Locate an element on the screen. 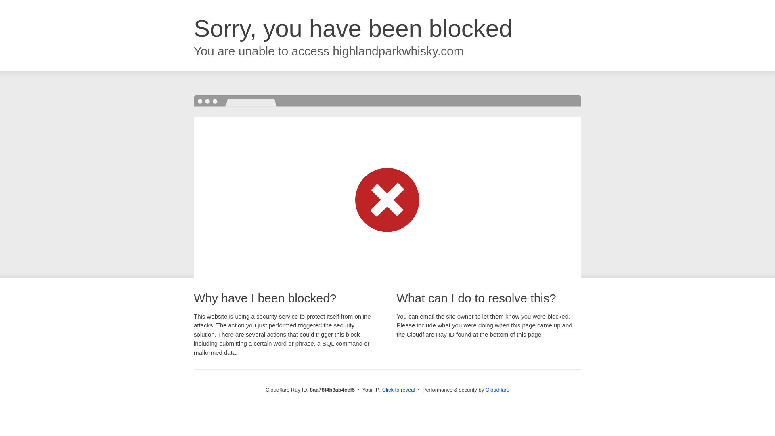  Click to reveal is located at coordinates (399, 390).